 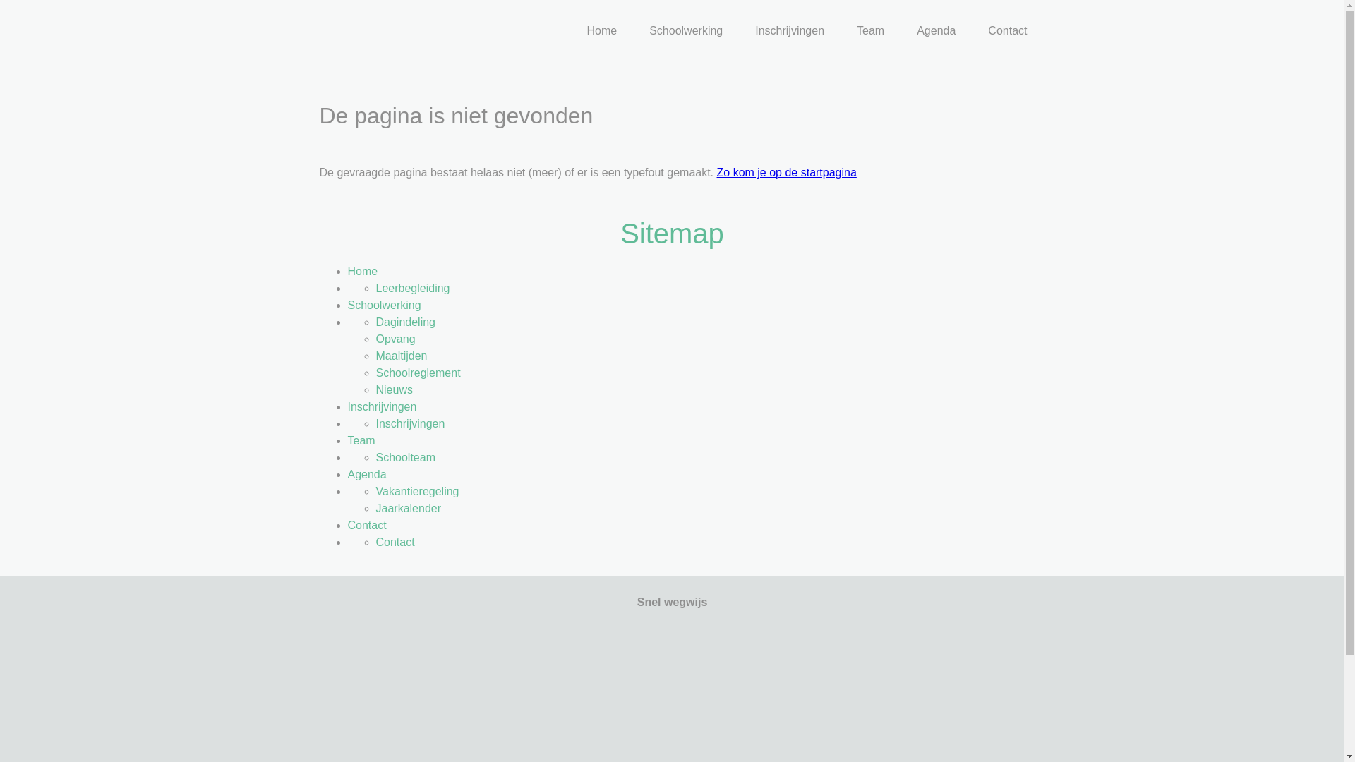 I want to click on Contact, so click(x=395, y=542).